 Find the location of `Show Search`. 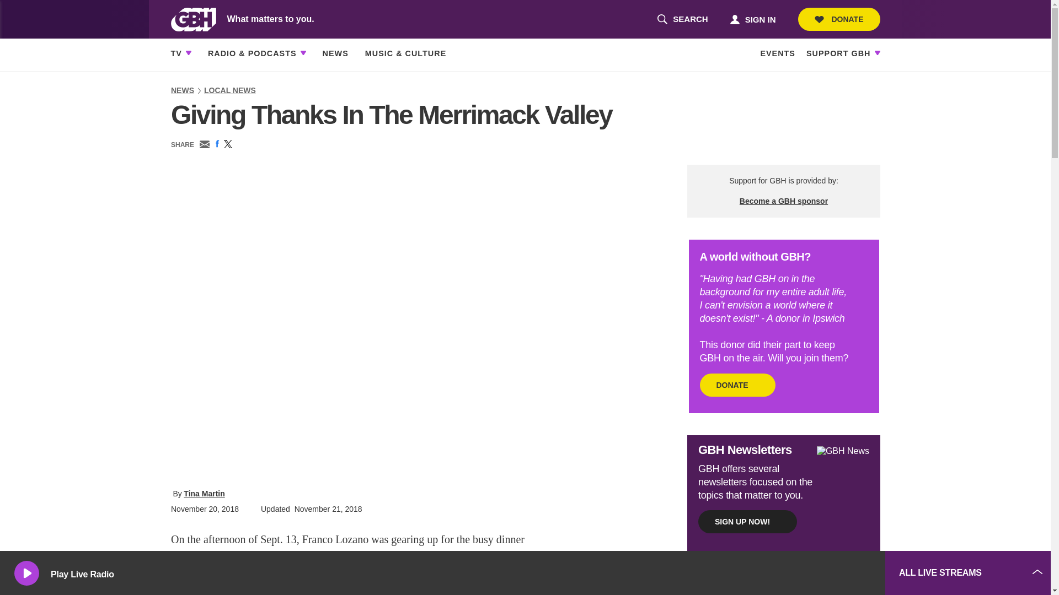

Show Search is located at coordinates (752, 19).